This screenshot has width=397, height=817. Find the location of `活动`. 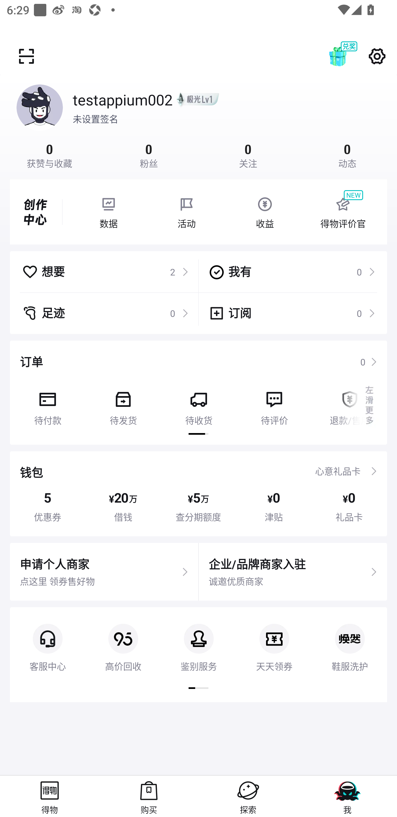

活动 is located at coordinates (187, 212).